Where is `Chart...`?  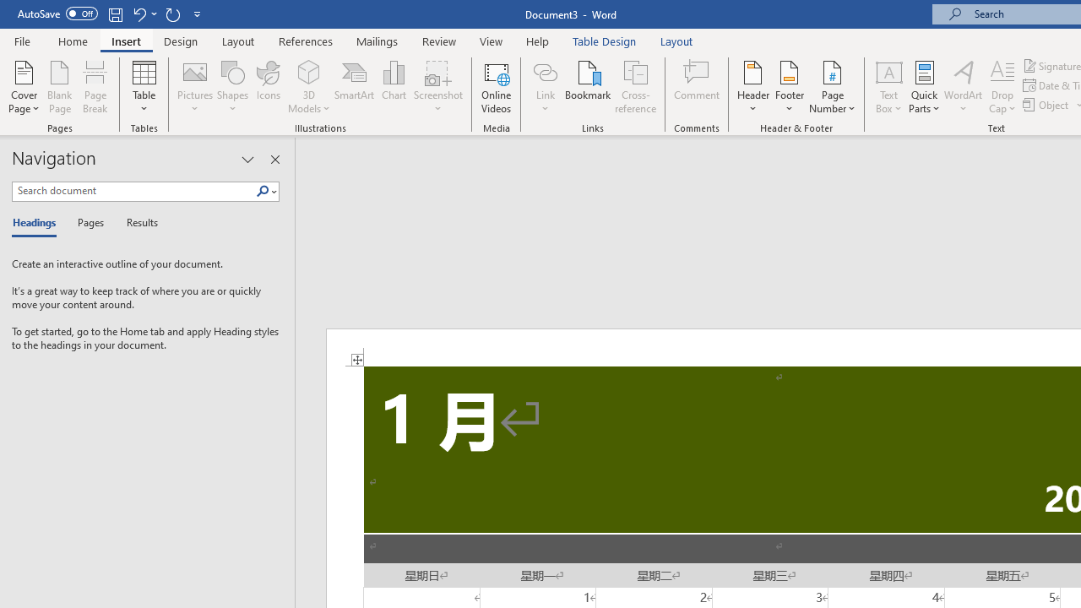 Chart... is located at coordinates (394, 86).